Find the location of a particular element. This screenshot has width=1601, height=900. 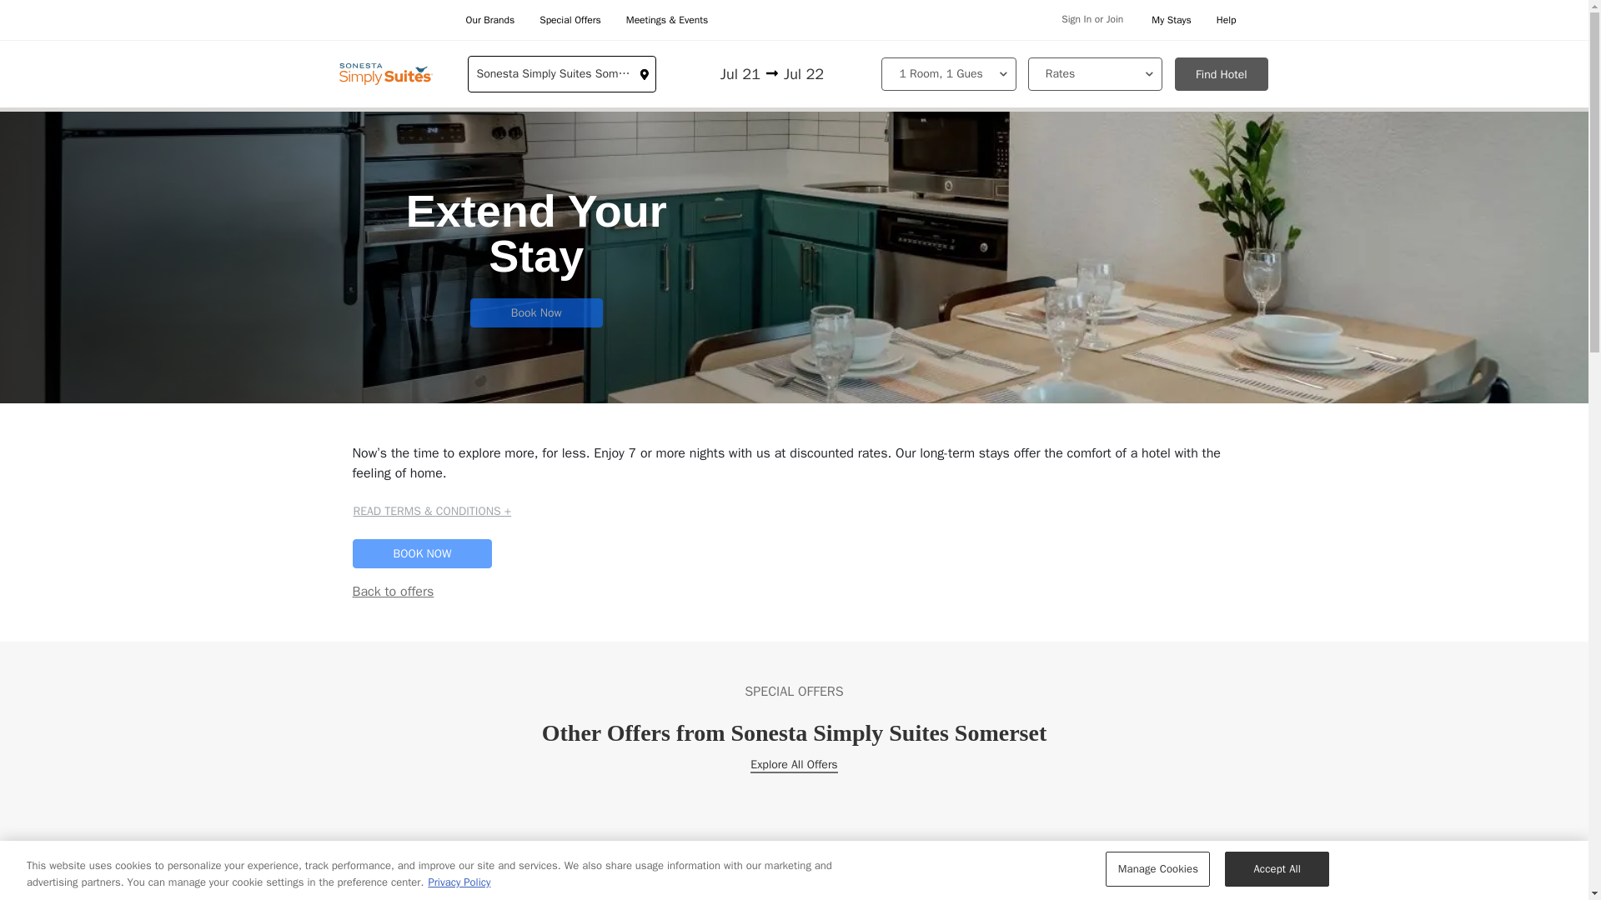

Find Hotel is located at coordinates (1221, 74).